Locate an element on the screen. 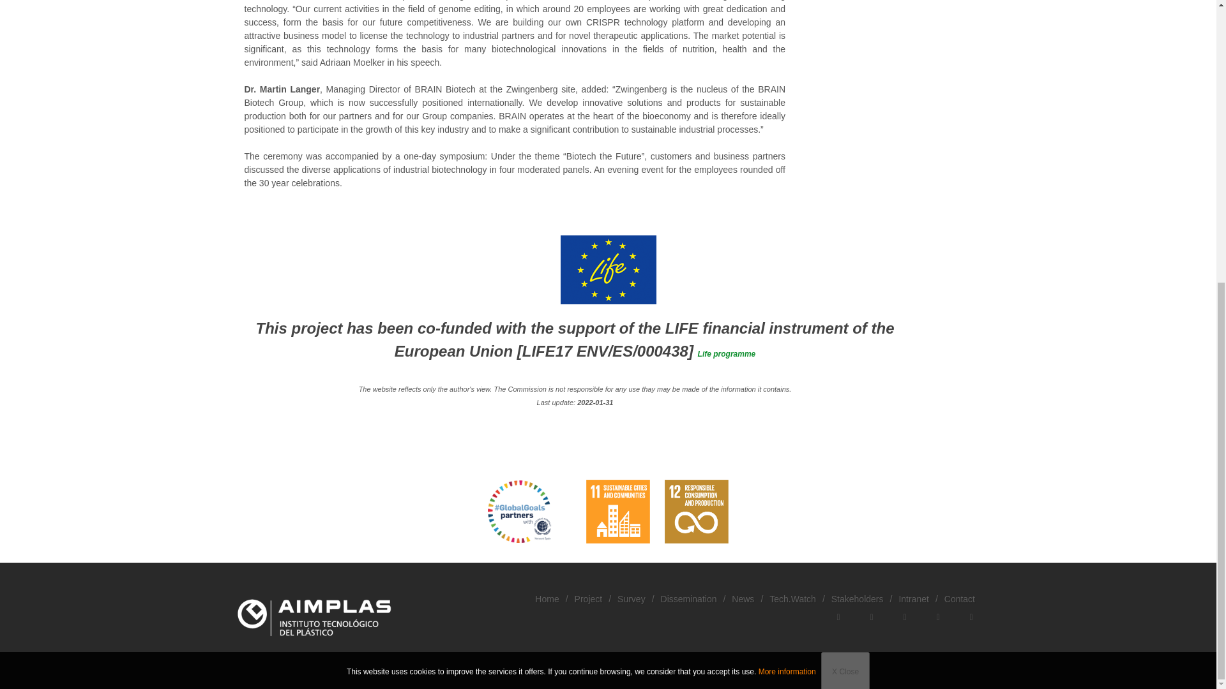 The width and height of the screenshot is (1226, 689). Contact is located at coordinates (959, 598).